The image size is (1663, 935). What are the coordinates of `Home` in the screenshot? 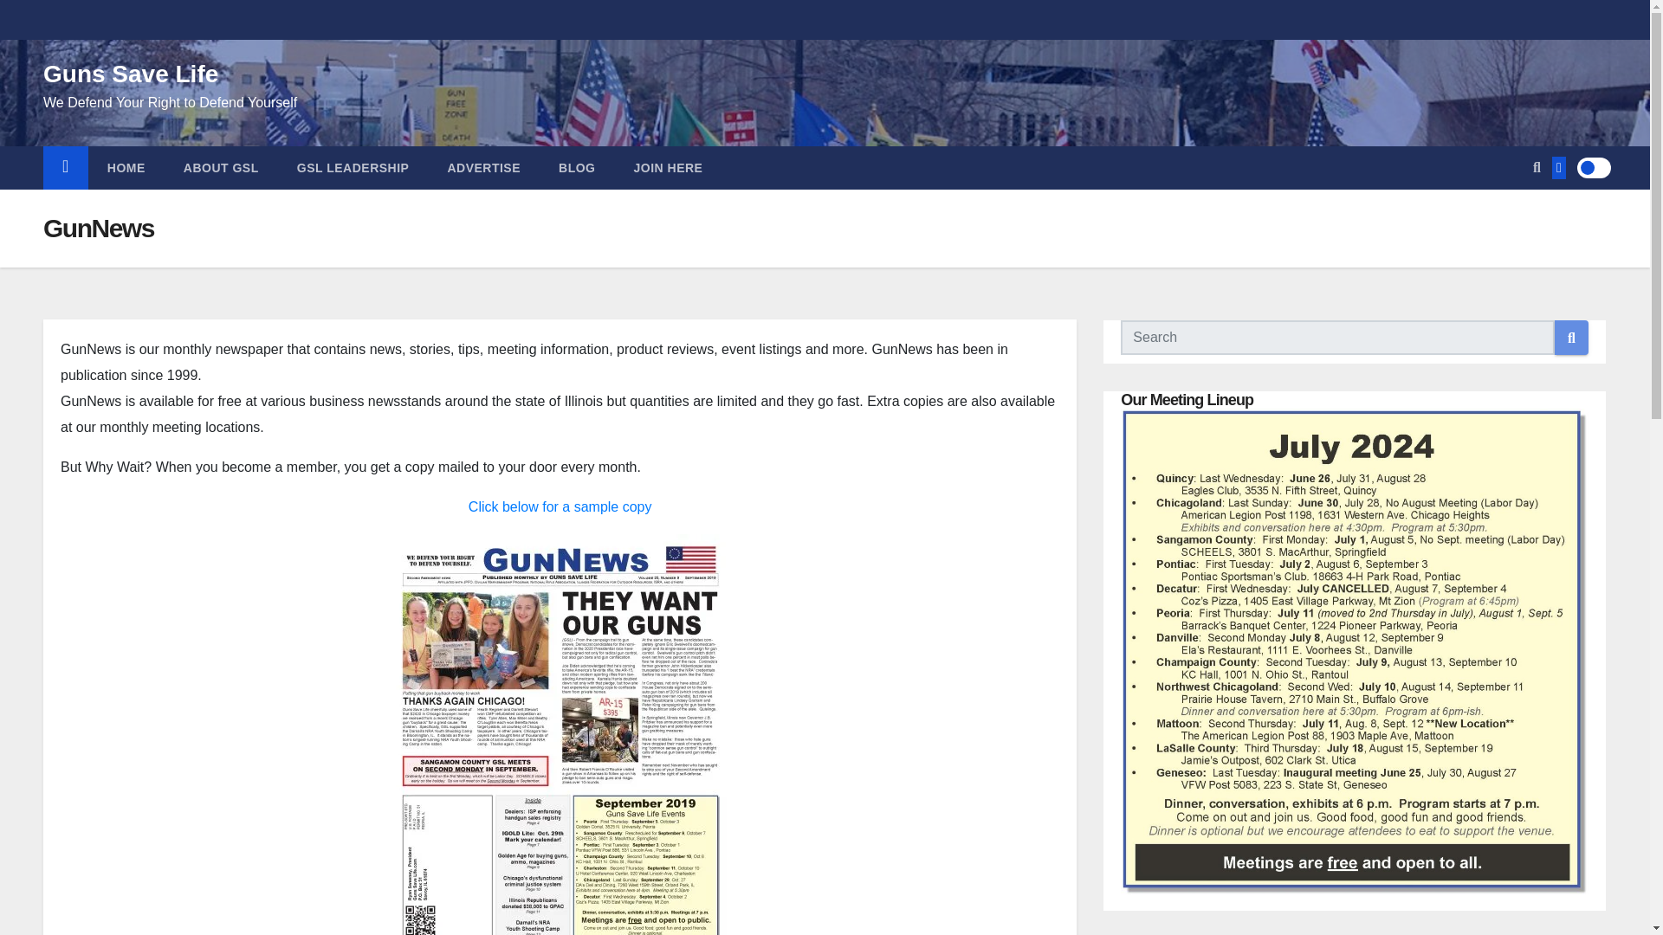 It's located at (126, 168).